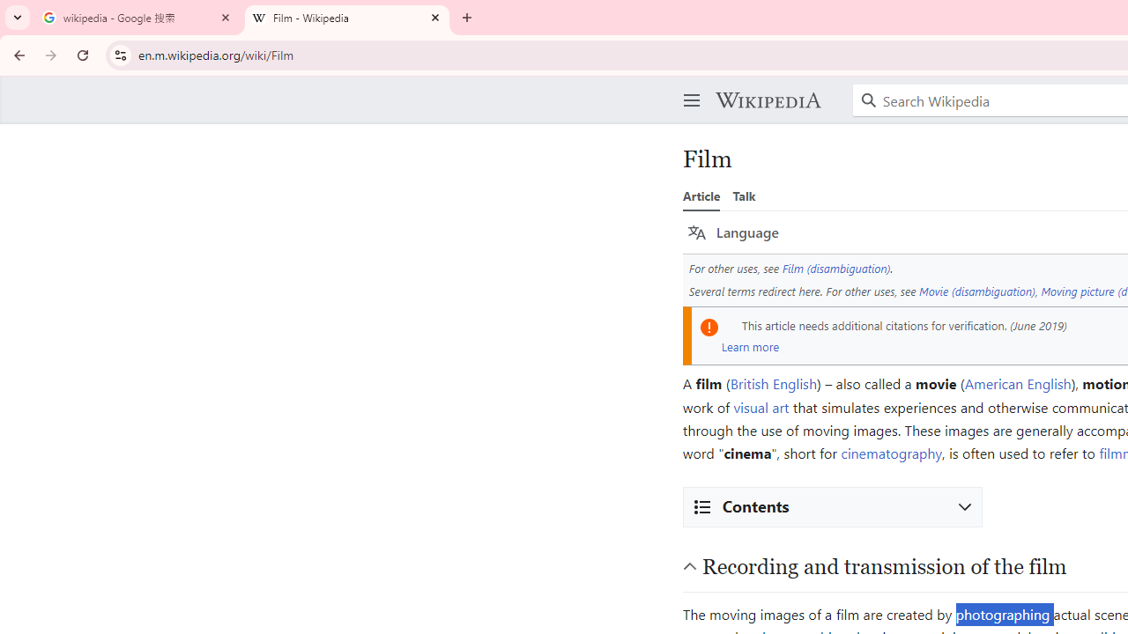 This screenshot has height=634, width=1128. Describe the element at coordinates (1003, 613) in the screenshot. I see `photographing` at that location.